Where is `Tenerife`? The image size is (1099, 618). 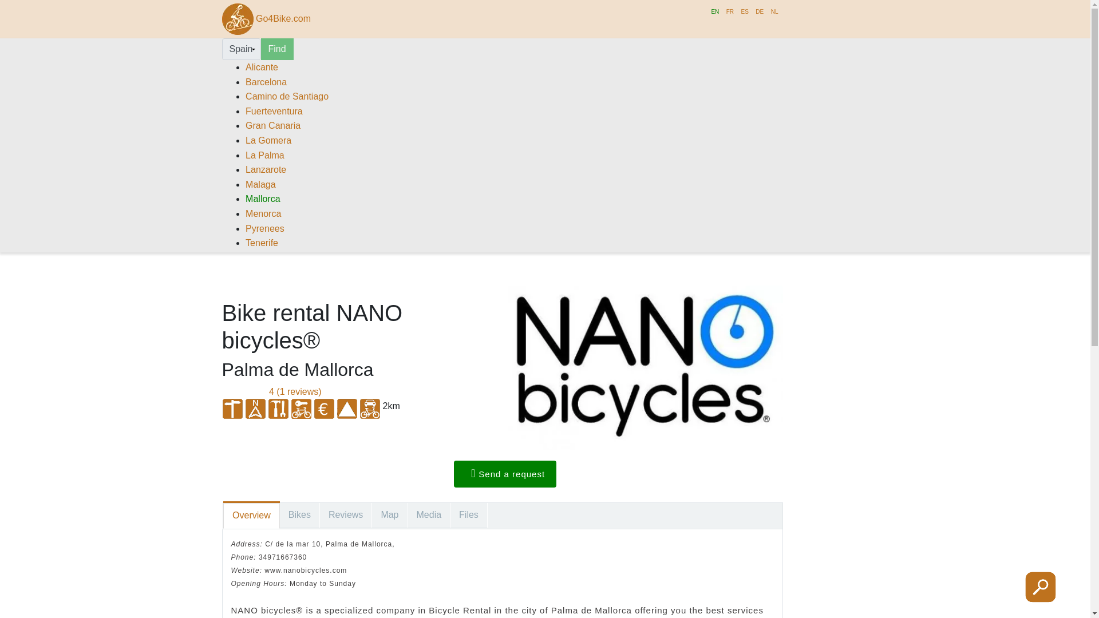
Tenerife is located at coordinates (261, 243).